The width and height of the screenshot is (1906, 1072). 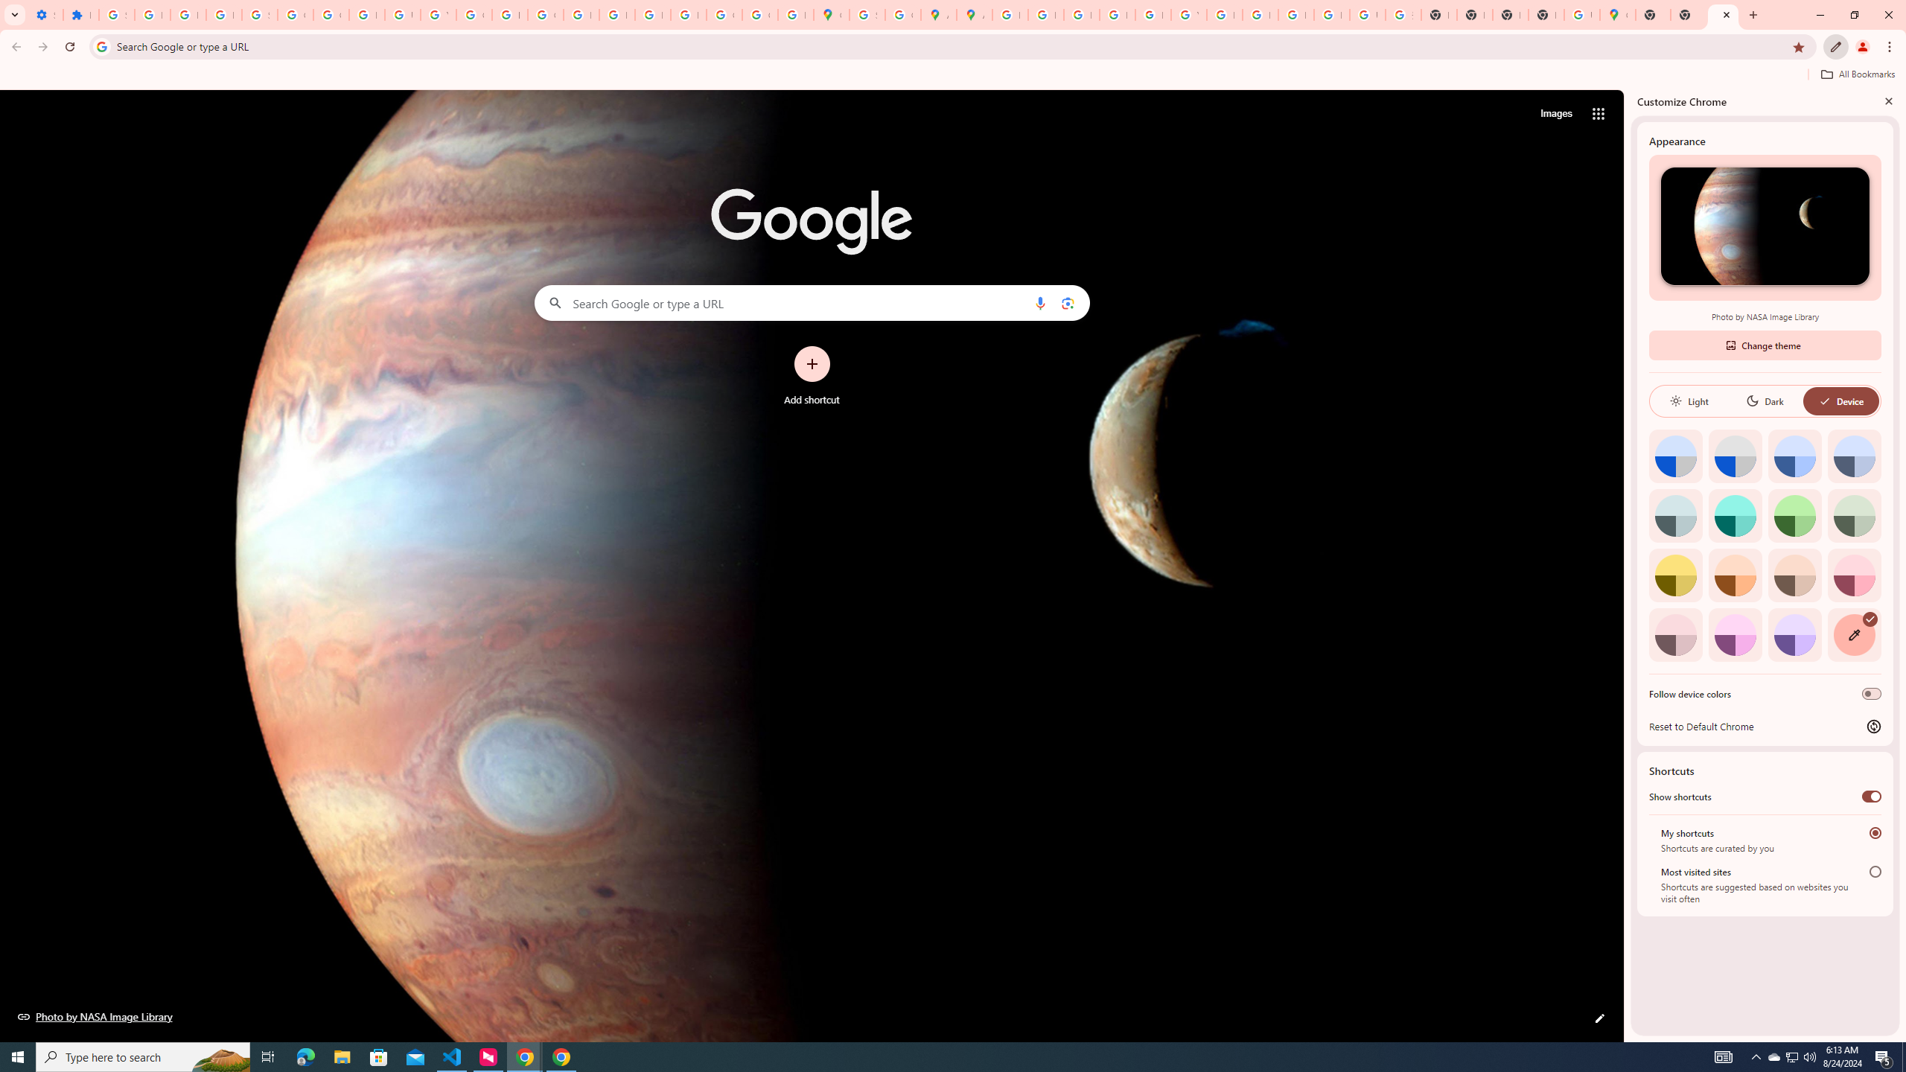 I want to click on Sign in - Google Accounts, so click(x=116, y=15).